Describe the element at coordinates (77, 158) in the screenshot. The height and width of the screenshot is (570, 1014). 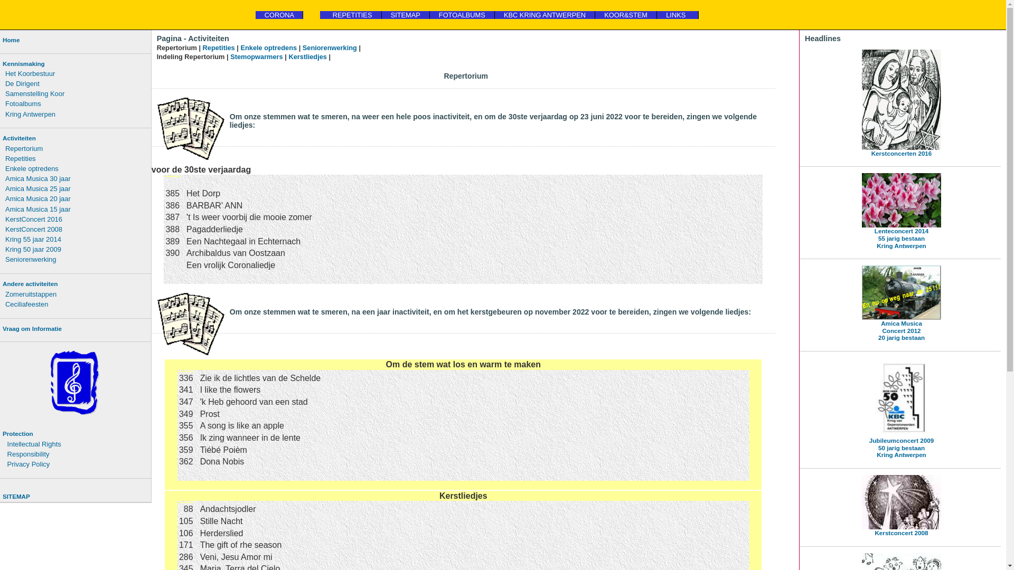
I see `Repetities` at that location.